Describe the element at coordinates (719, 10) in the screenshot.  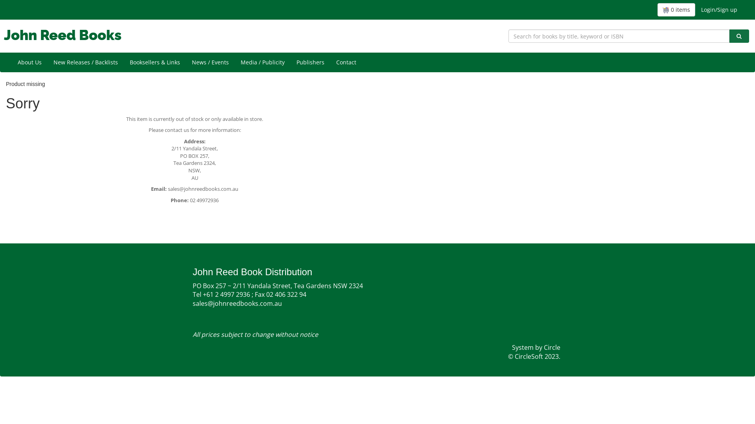
I see `Login/Sign up` at that location.